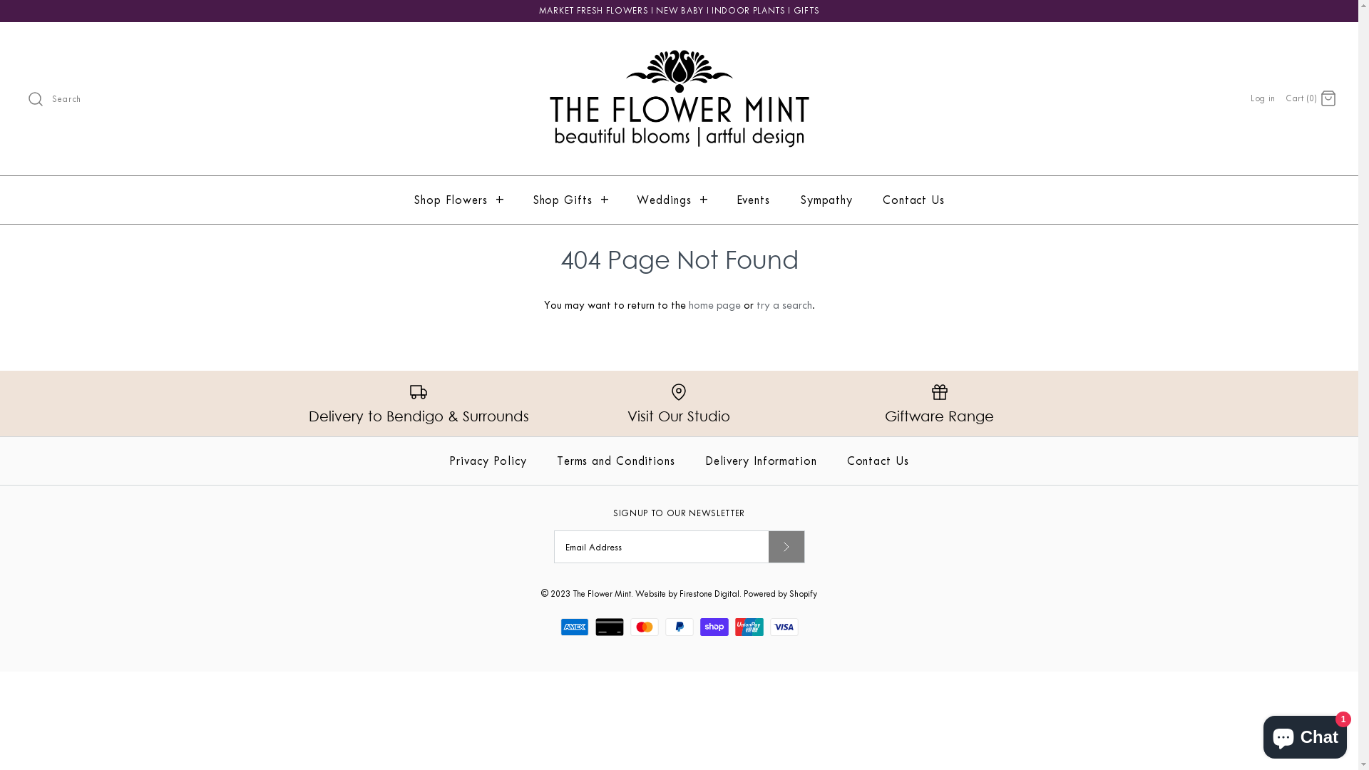  Describe the element at coordinates (940, 404) in the screenshot. I see `Giftware Range` at that location.